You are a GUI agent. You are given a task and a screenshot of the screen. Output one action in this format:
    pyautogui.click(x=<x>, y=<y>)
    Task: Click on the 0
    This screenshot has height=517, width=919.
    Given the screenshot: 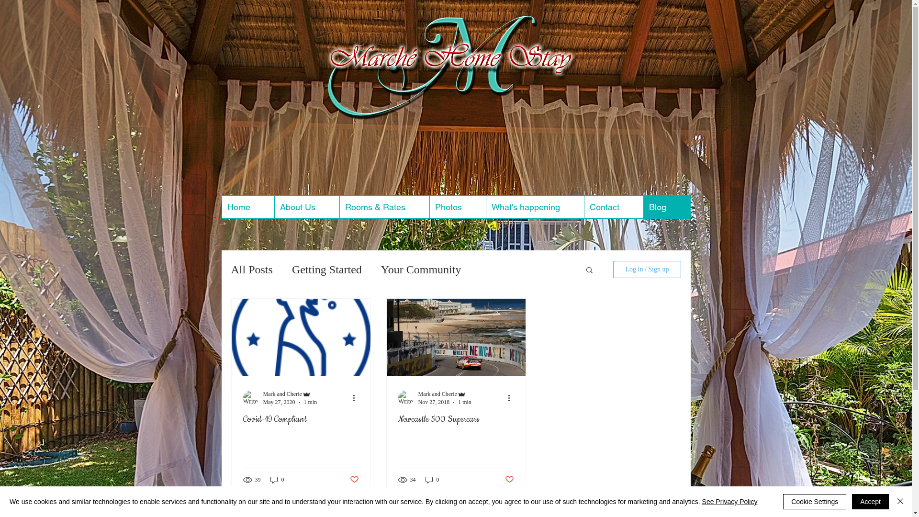 What is the action you would take?
    pyautogui.click(x=432, y=480)
    